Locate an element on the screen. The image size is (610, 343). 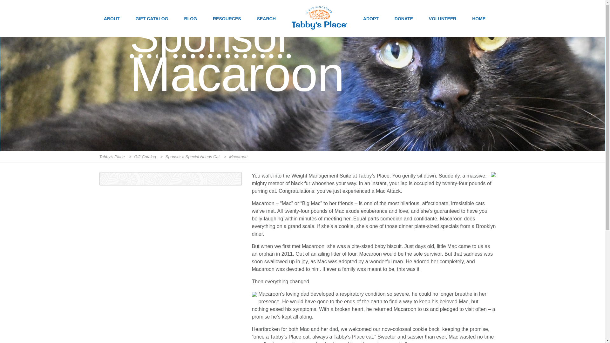
GIFT CATALOG is located at coordinates (152, 26).